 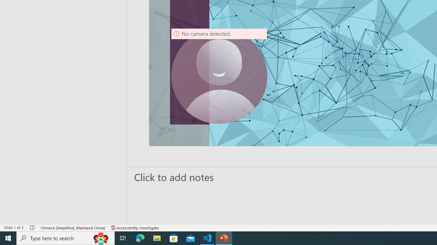 I want to click on Spell Check No Errors, so click(x=33, y=227).